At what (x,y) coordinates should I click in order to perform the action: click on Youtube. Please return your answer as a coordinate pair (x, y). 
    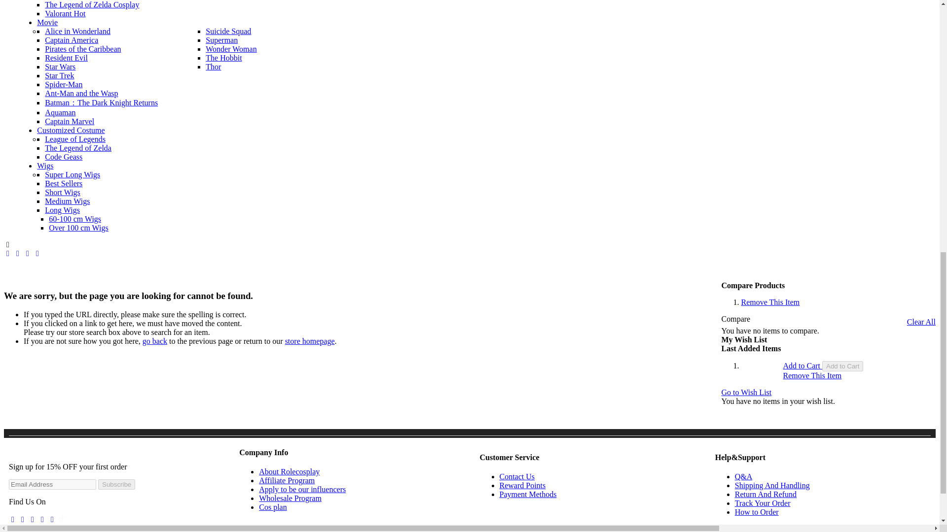
    Looking at the image, I should click on (37, 253).